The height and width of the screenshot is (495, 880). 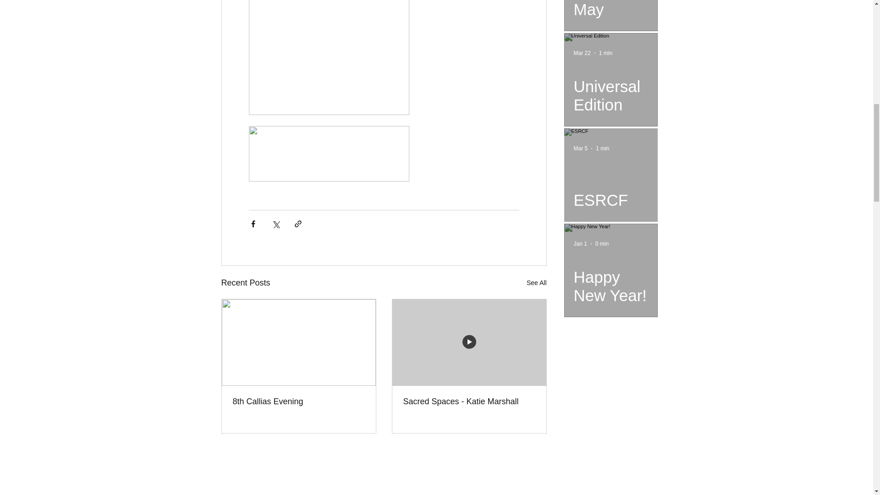 I want to click on 1 min, so click(x=606, y=53).